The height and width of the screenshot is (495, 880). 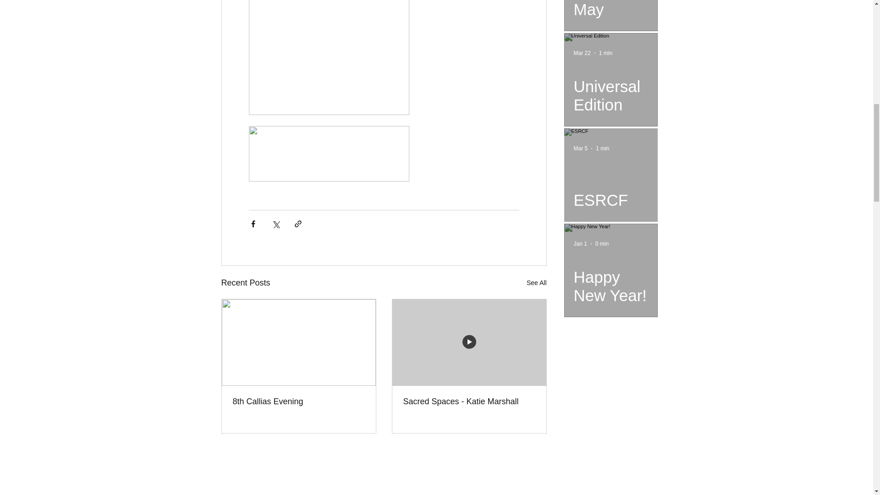 I want to click on 1 min, so click(x=606, y=53).